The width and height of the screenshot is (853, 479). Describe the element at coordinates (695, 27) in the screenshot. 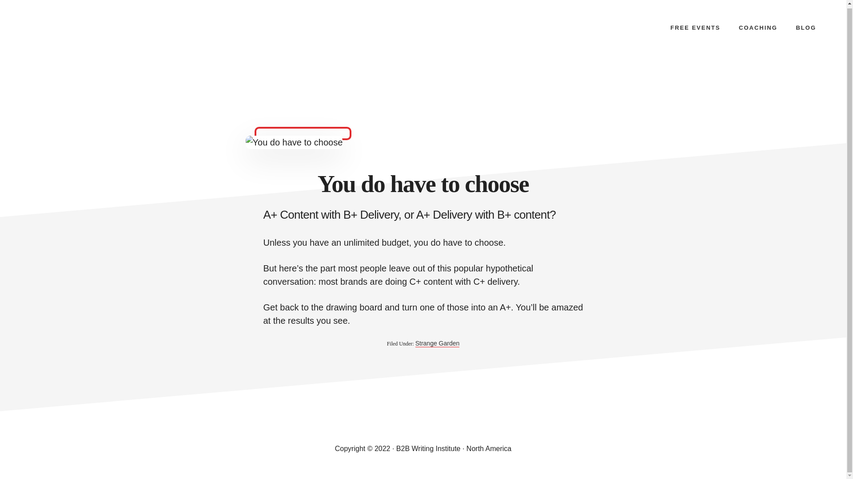

I see `FREE EVENTS` at that location.